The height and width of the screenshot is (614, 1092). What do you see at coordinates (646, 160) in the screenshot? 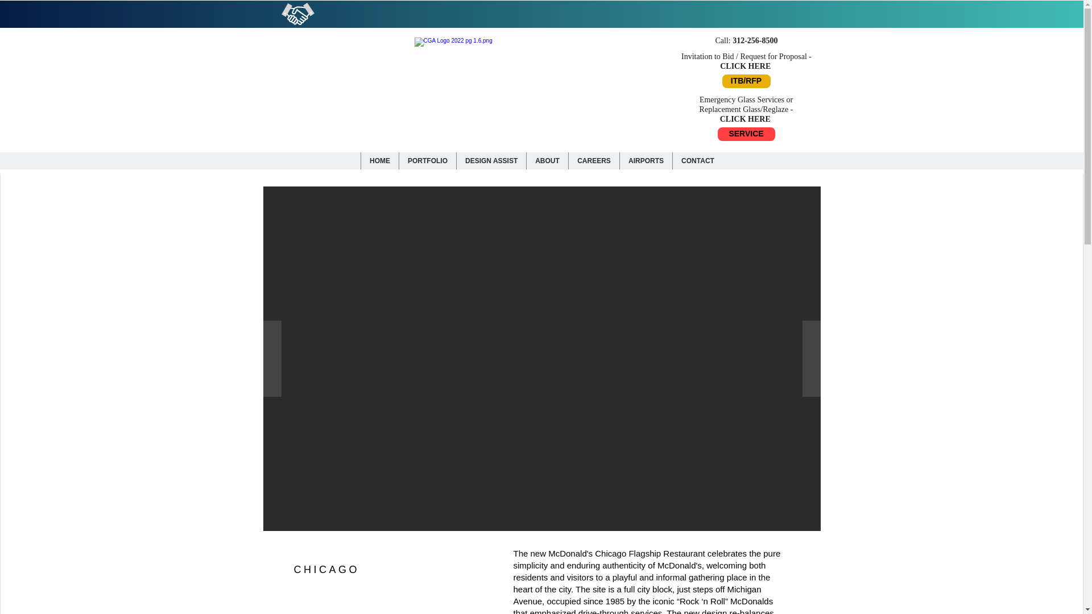
I see `AIRPORTS` at bounding box center [646, 160].